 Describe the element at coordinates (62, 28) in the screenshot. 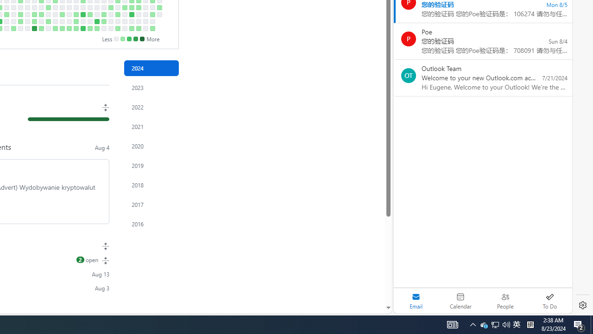

I see `1 contribution on May 18th.` at that location.